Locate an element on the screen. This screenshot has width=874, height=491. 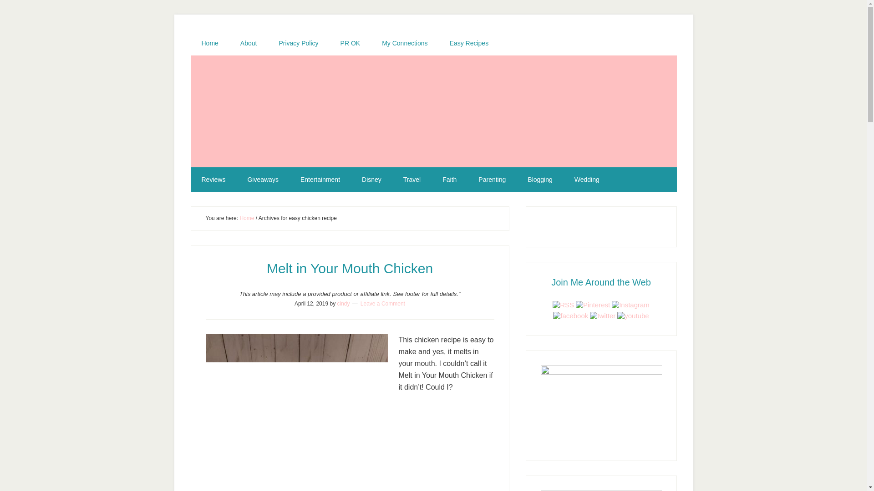
Wedding is located at coordinates (587, 180).